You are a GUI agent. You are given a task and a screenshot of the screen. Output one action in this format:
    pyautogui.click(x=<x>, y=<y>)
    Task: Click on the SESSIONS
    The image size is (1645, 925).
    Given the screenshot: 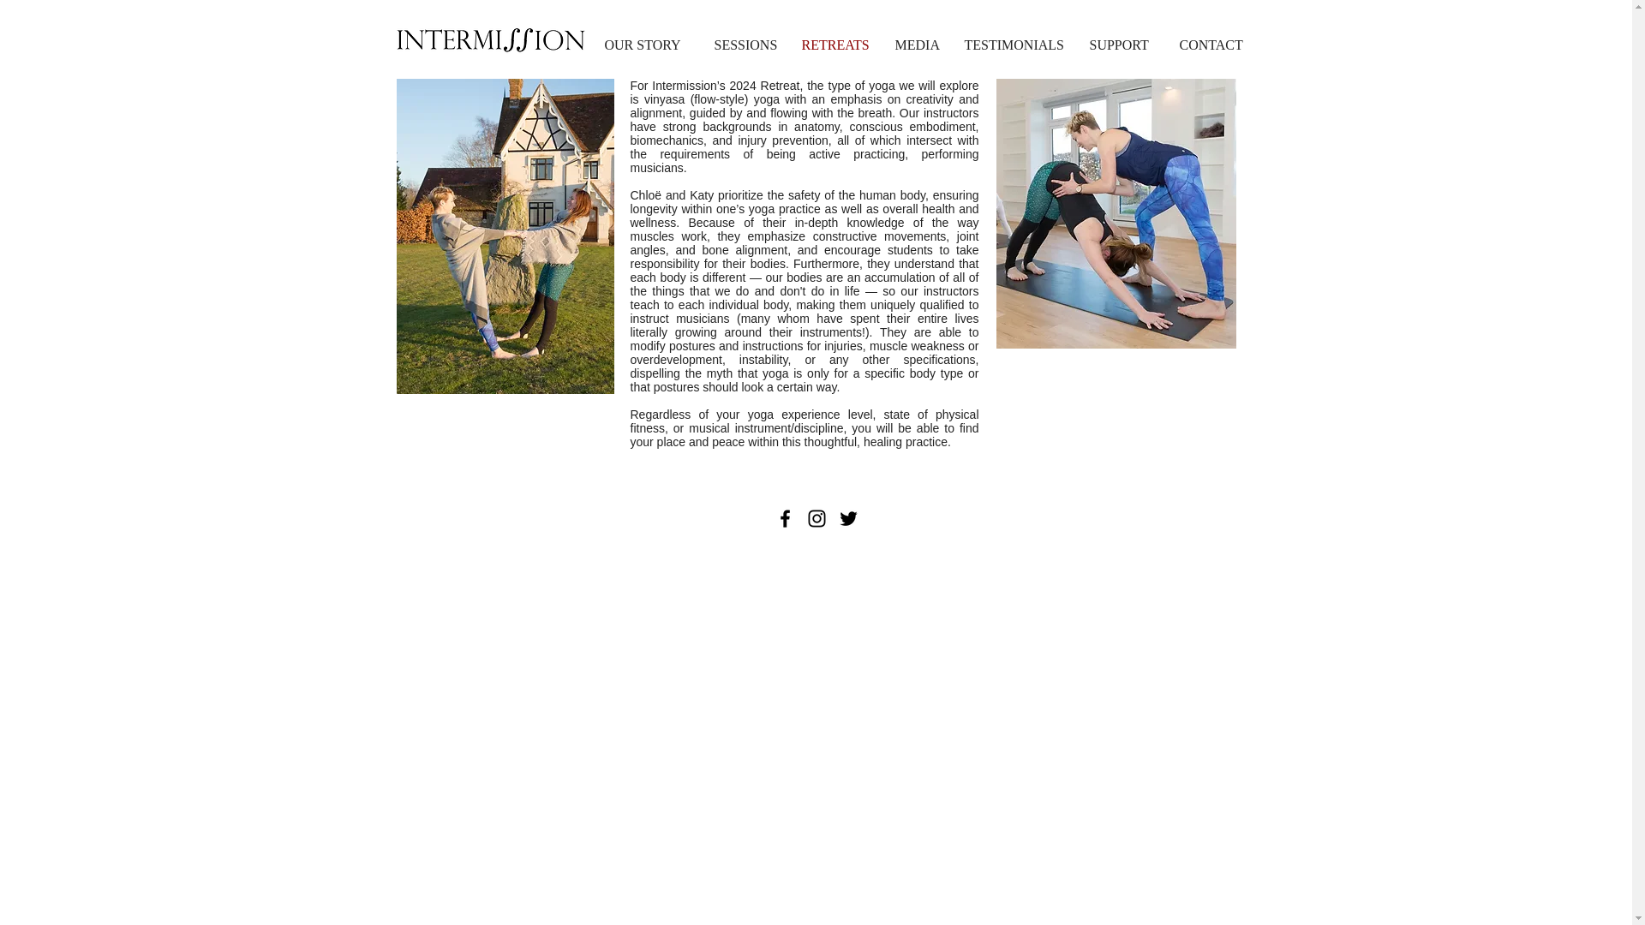 What is the action you would take?
    pyautogui.click(x=744, y=45)
    